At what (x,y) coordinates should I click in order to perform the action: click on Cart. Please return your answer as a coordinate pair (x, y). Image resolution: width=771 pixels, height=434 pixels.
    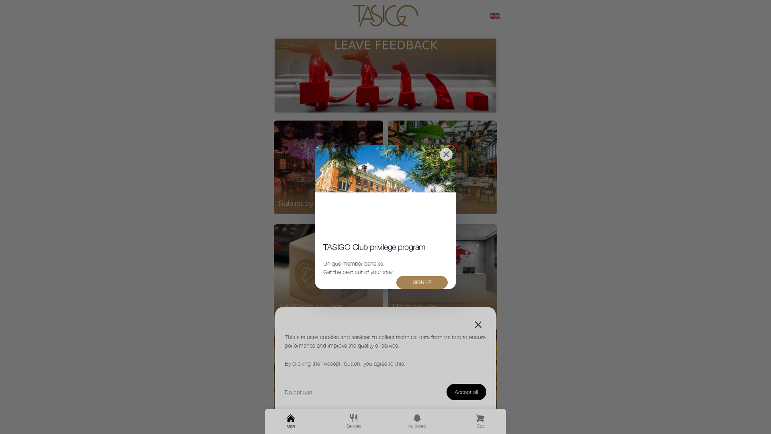
    Looking at the image, I should click on (480, 421).